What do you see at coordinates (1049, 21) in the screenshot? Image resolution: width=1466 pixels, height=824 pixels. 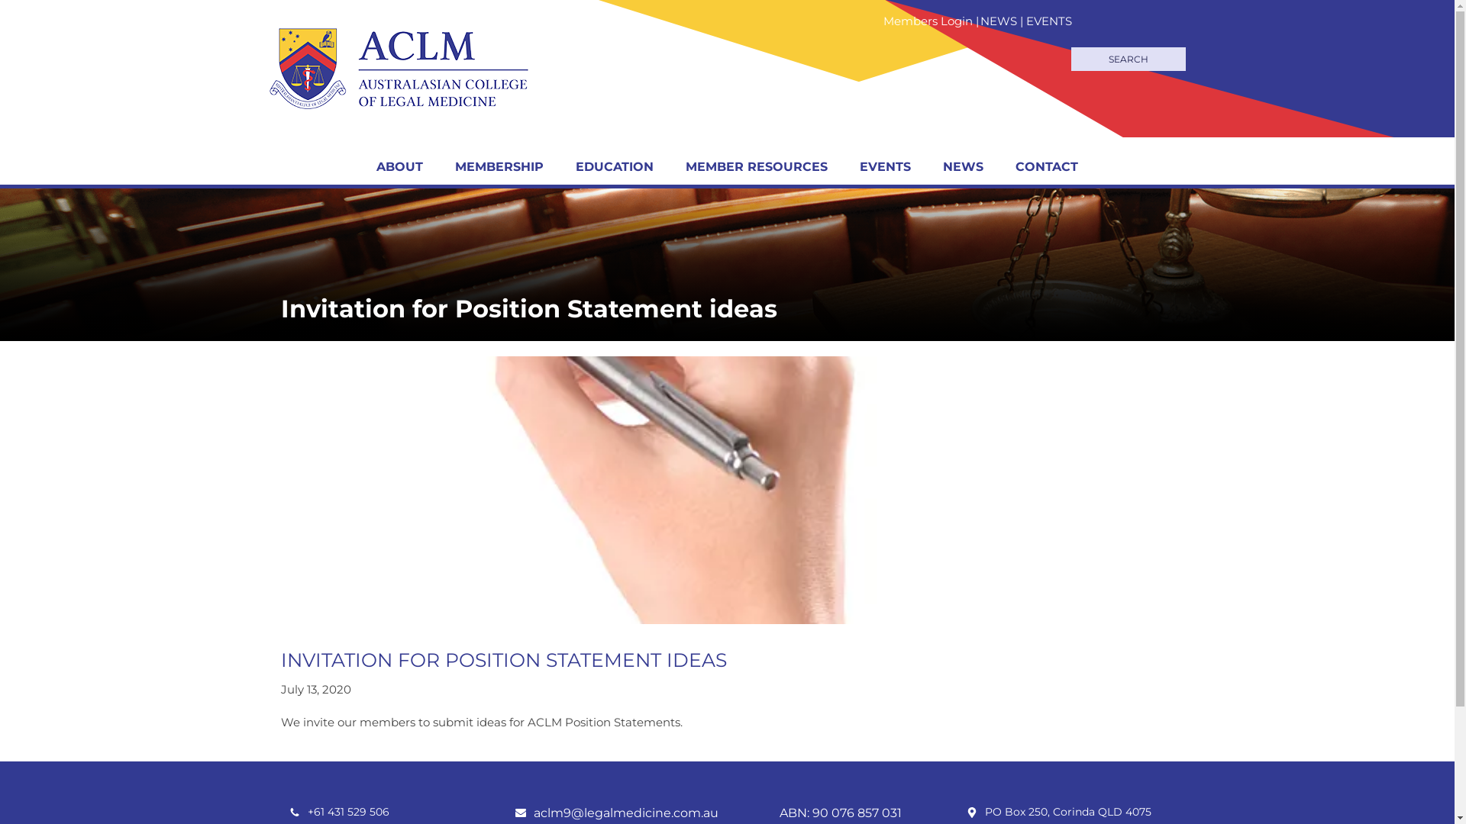 I see `EVENTS` at bounding box center [1049, 21].